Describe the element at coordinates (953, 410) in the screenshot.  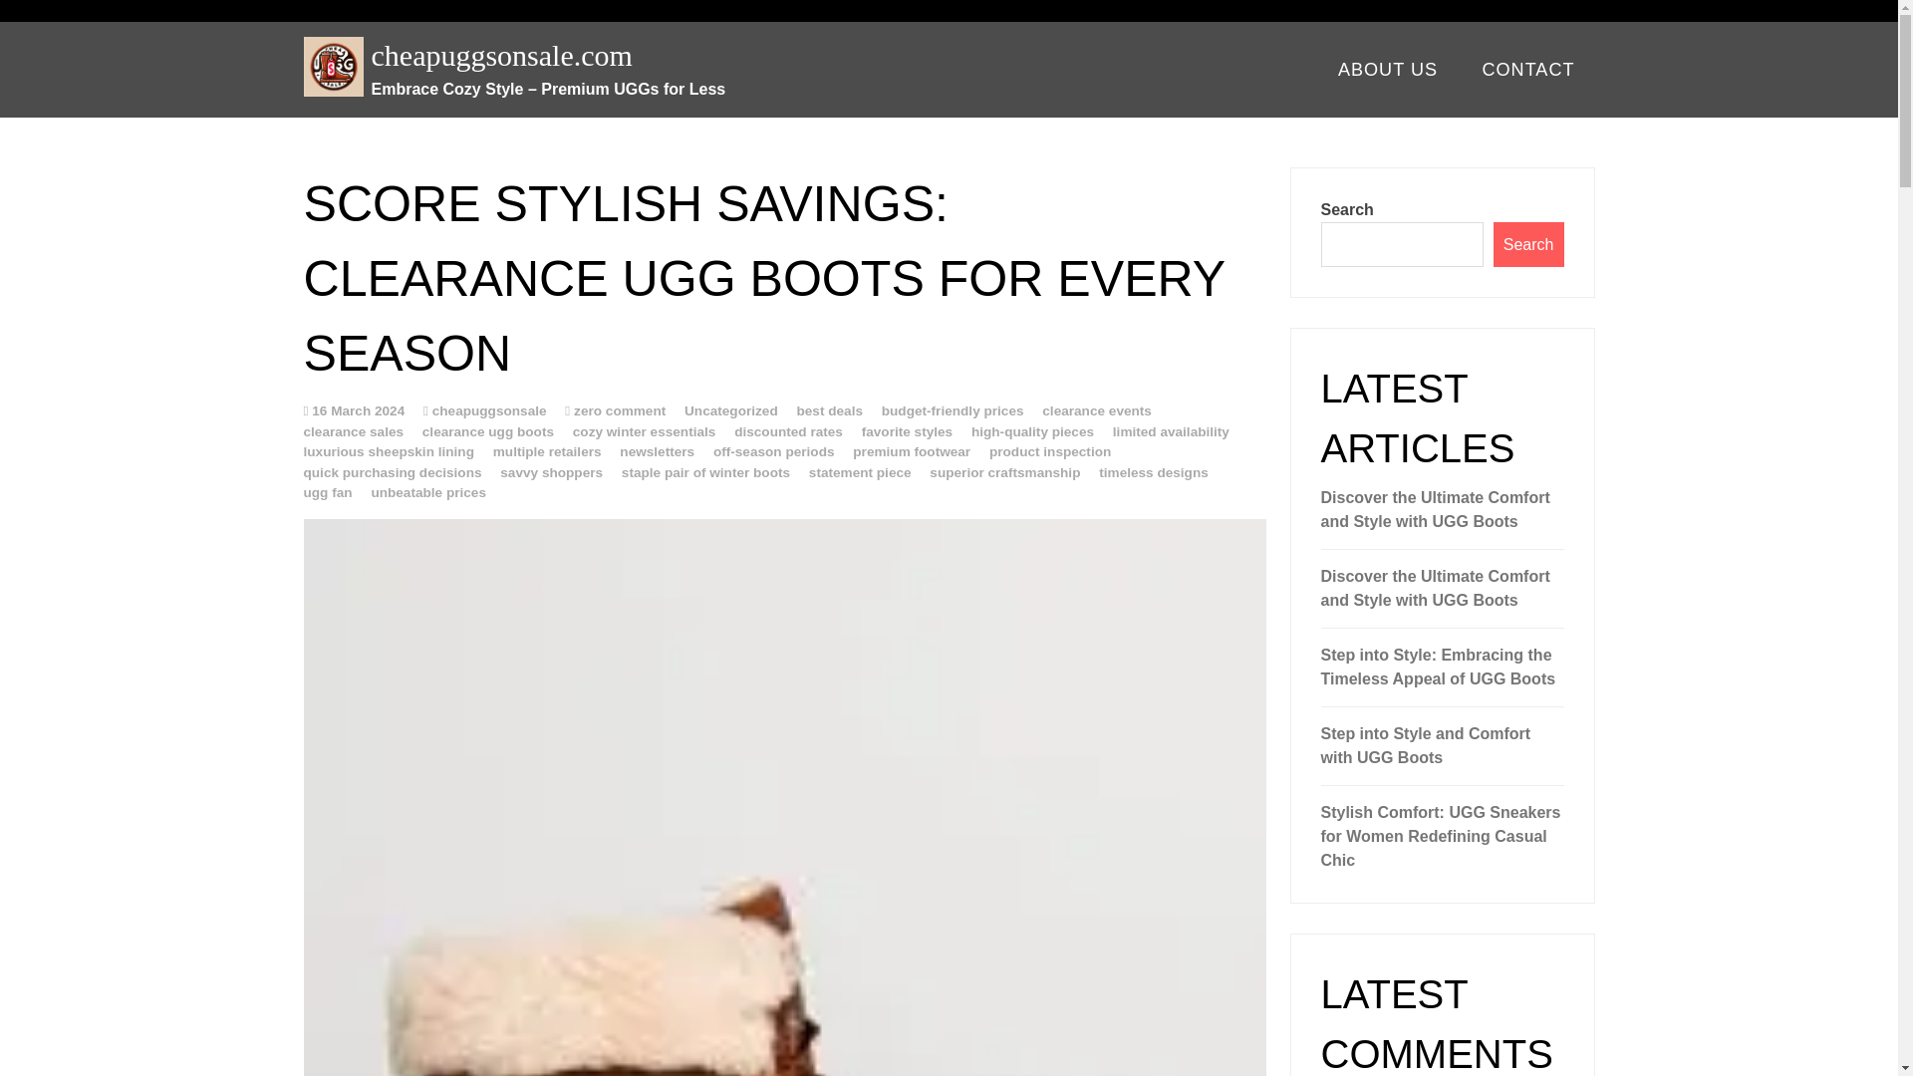
I see `budget-friendly prices` at that location.